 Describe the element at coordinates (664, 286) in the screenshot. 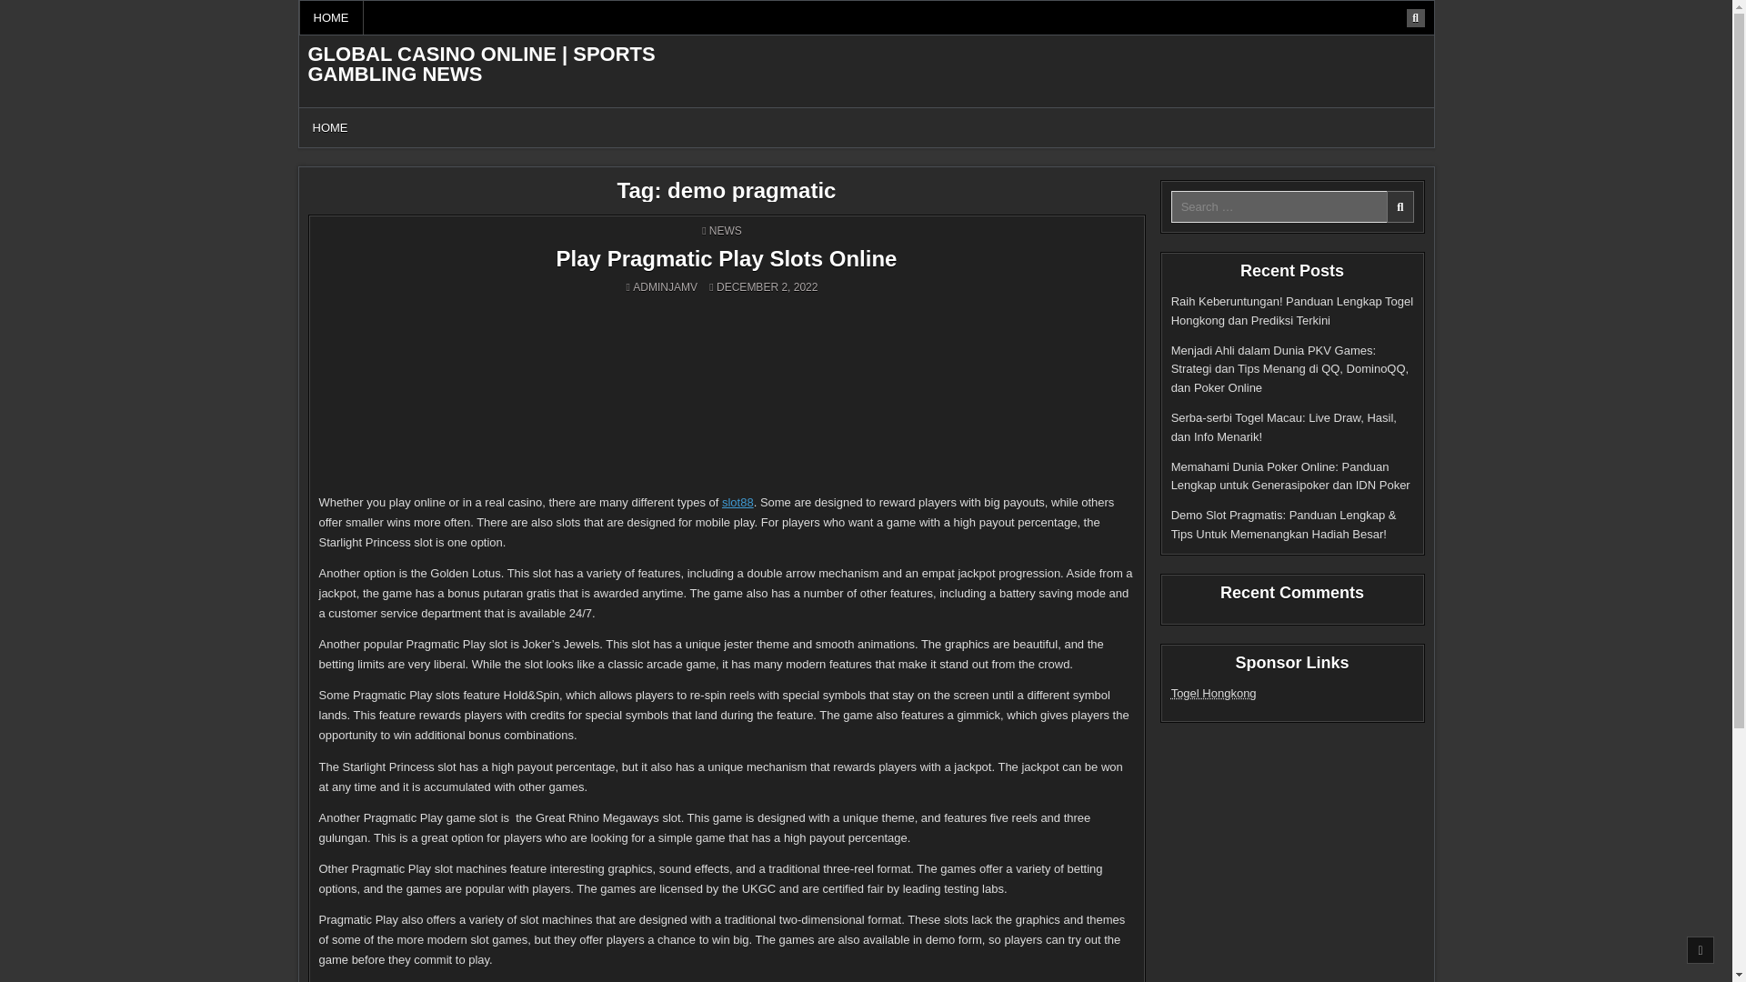

I see `ADMINJAMV` at that location.